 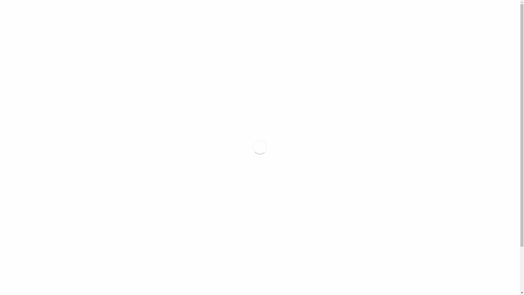 What do you see at coordinates (227, 123) in the screenshot?
I see `INFO` at bounding box center [227, 123].